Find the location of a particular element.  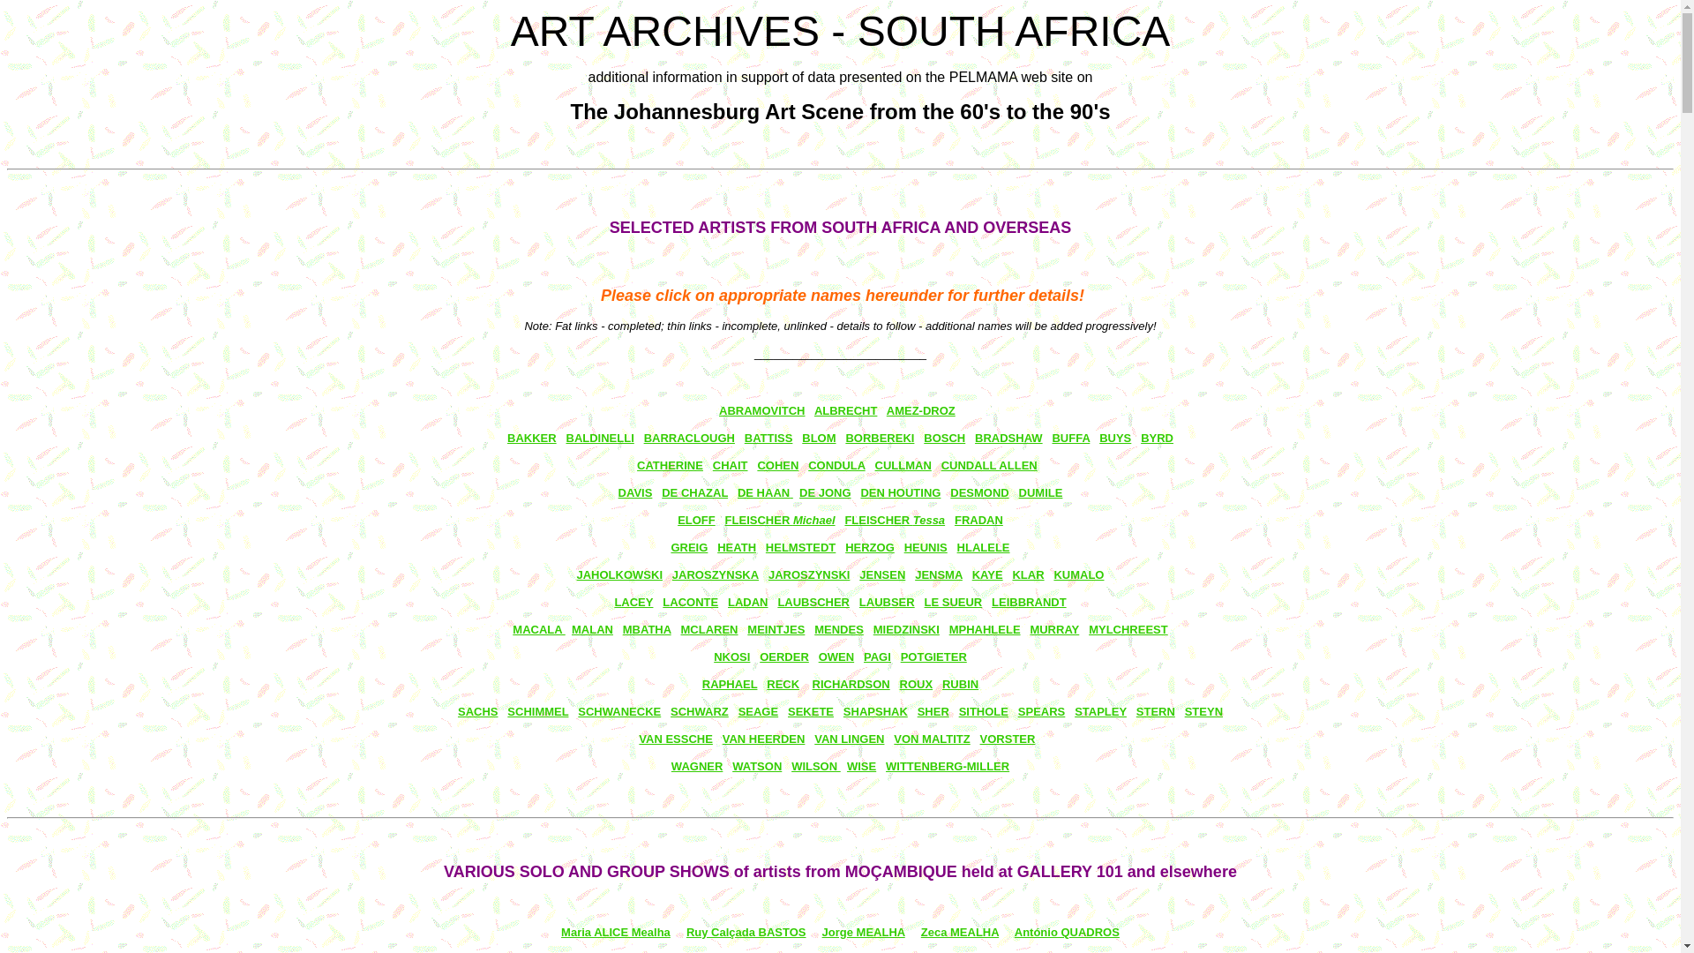

CATHERINE is located at coordinates (671, 466).